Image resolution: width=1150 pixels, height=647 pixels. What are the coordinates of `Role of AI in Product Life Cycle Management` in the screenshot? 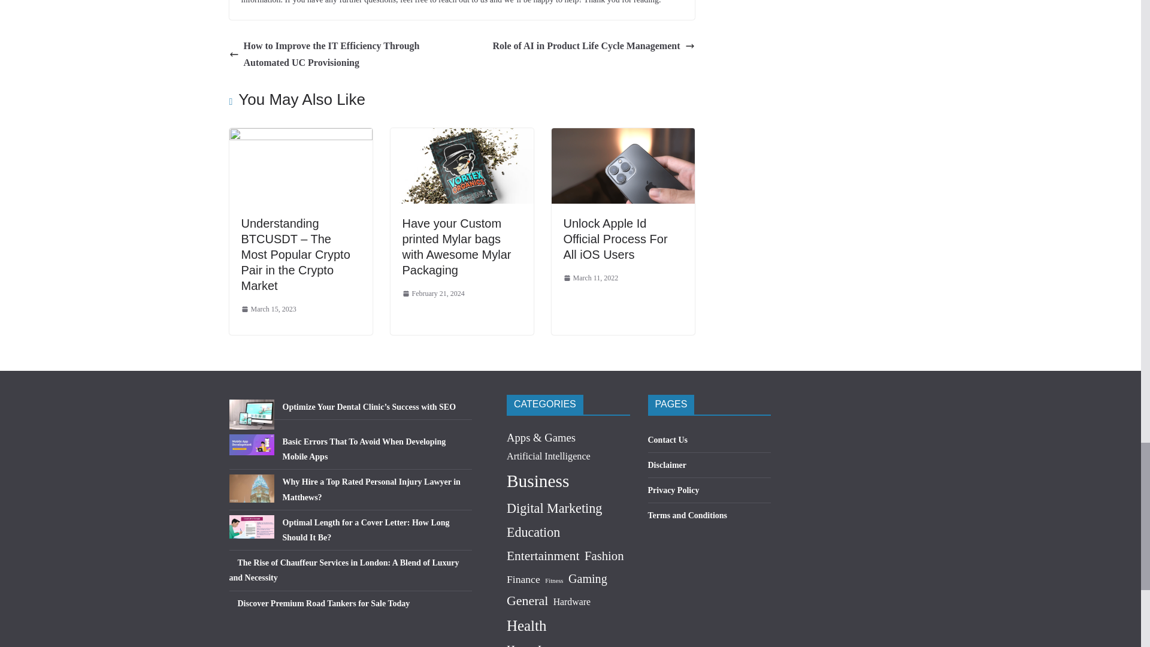 It's located at (593, 46).